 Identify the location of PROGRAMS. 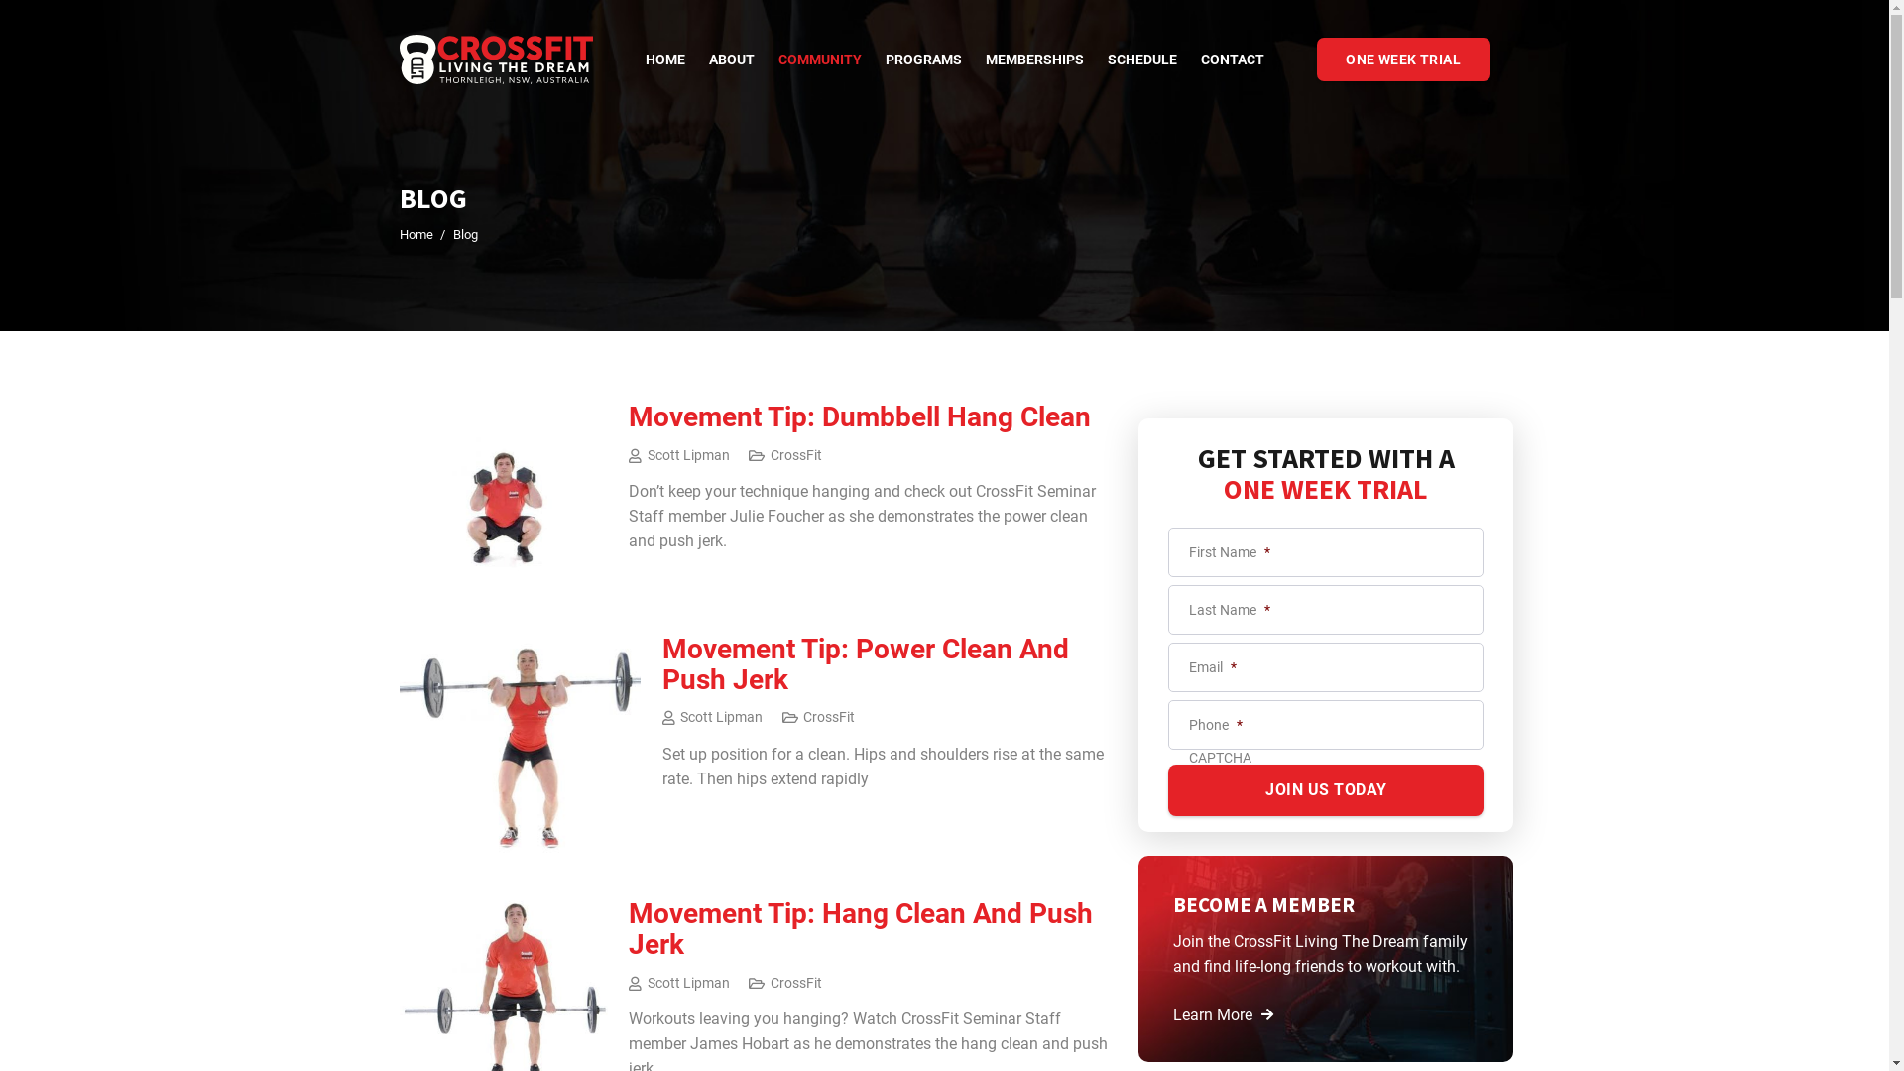
(924, 59).